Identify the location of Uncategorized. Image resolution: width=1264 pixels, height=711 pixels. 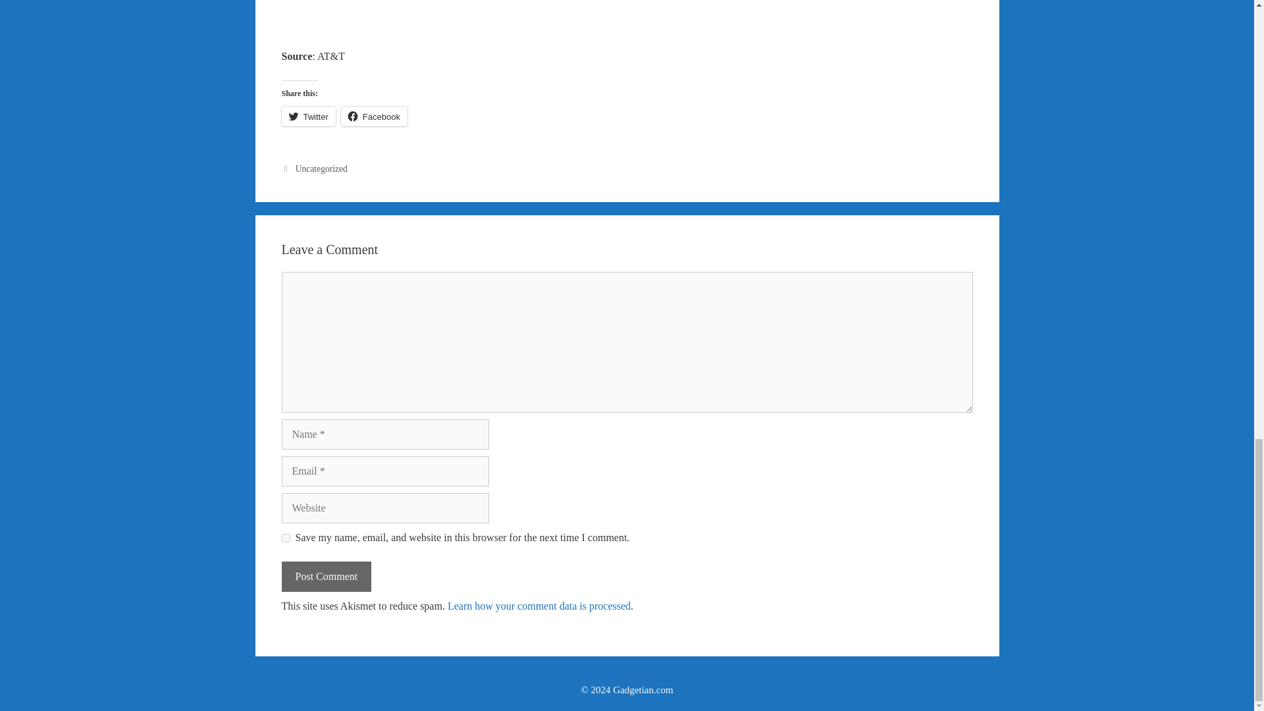
(321, 169).